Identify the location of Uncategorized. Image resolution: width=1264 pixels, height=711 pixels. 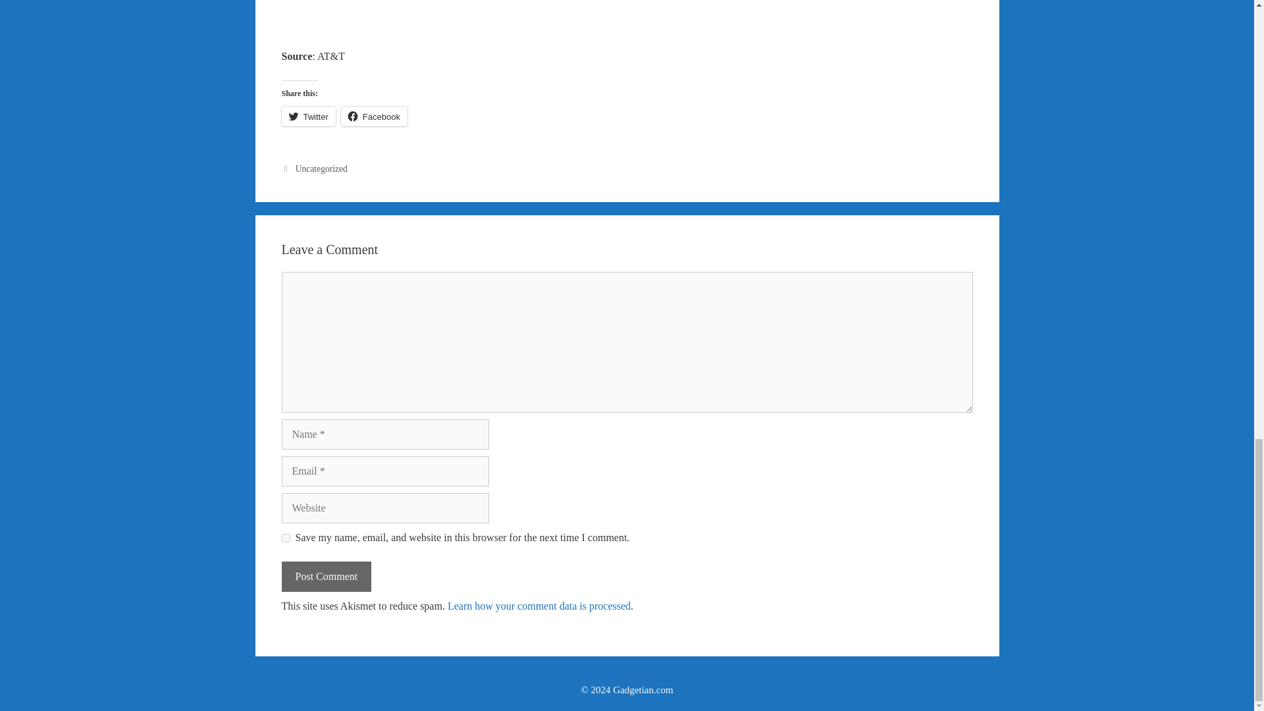
(321, 169).